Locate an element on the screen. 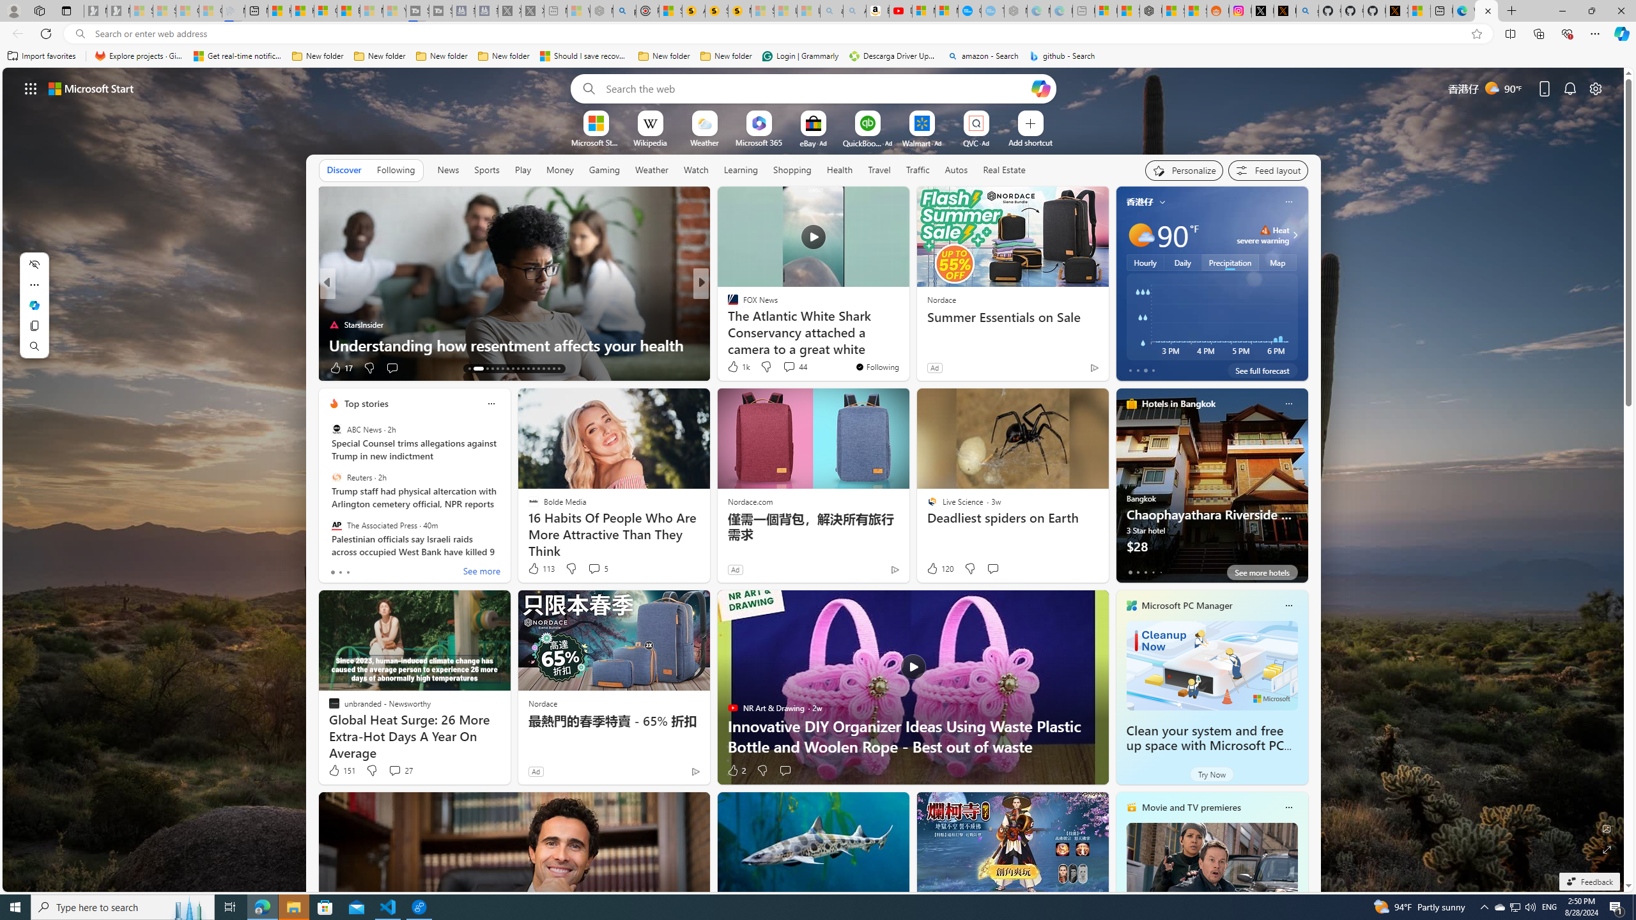 This screenshot has height=920, width=1636. 33 Like is located at coordinates (734, 368).